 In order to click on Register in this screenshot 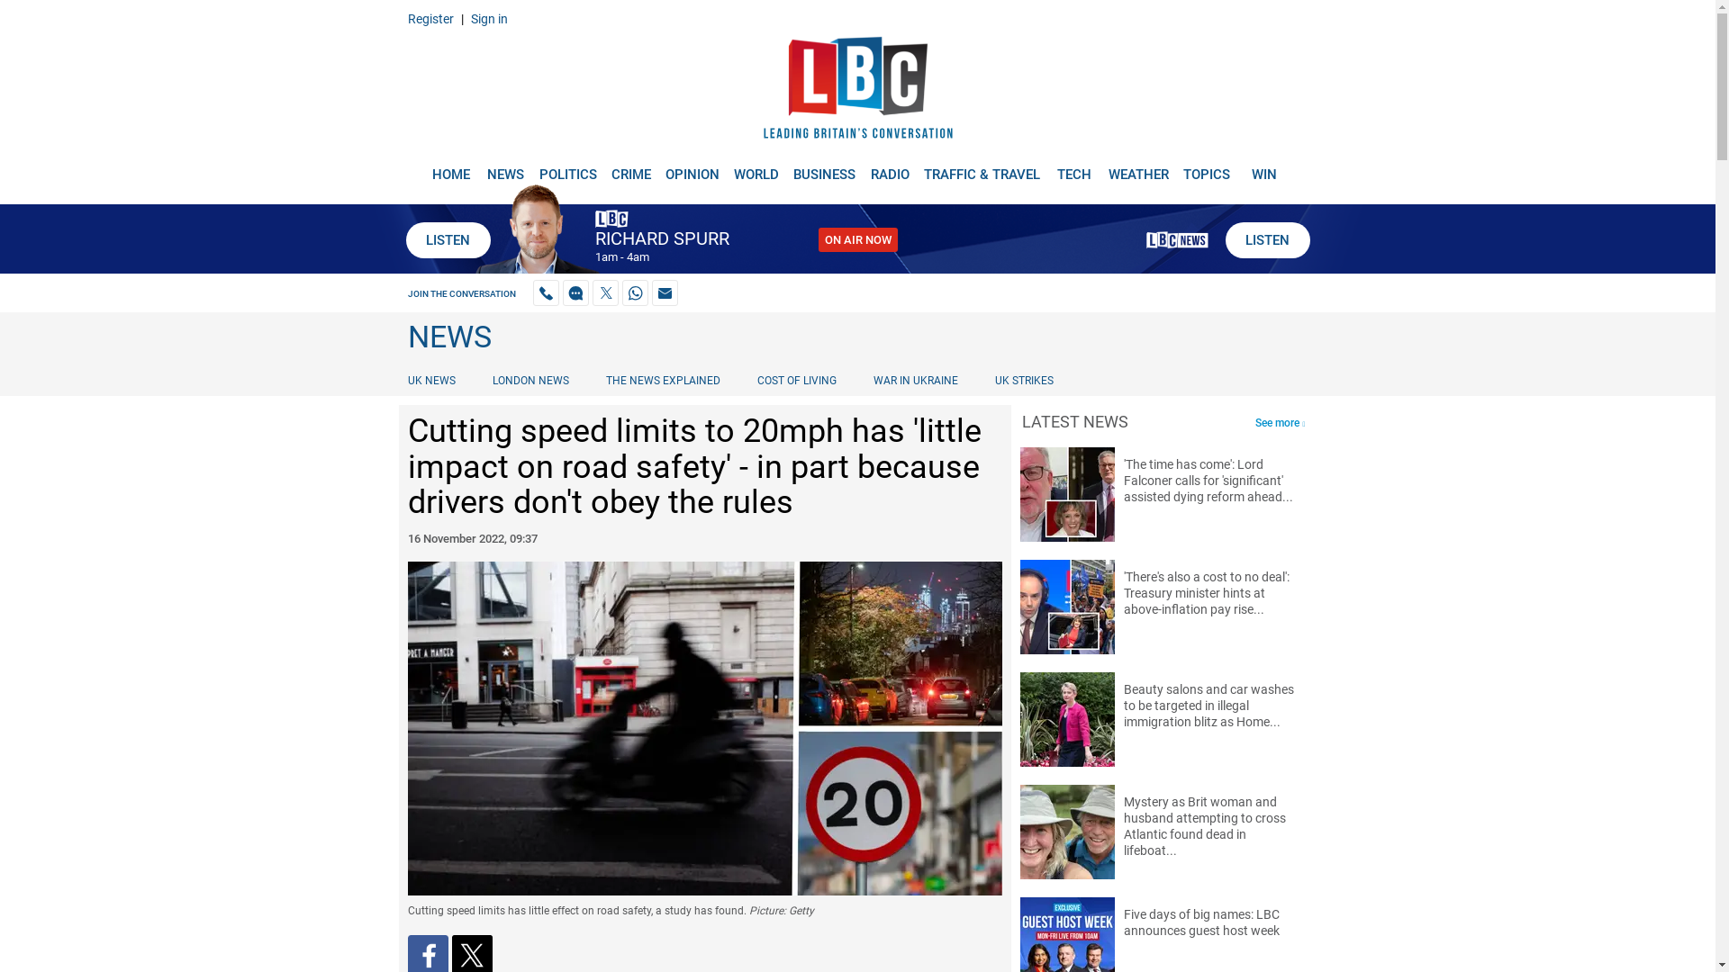, I will do `click(430, 18)`.